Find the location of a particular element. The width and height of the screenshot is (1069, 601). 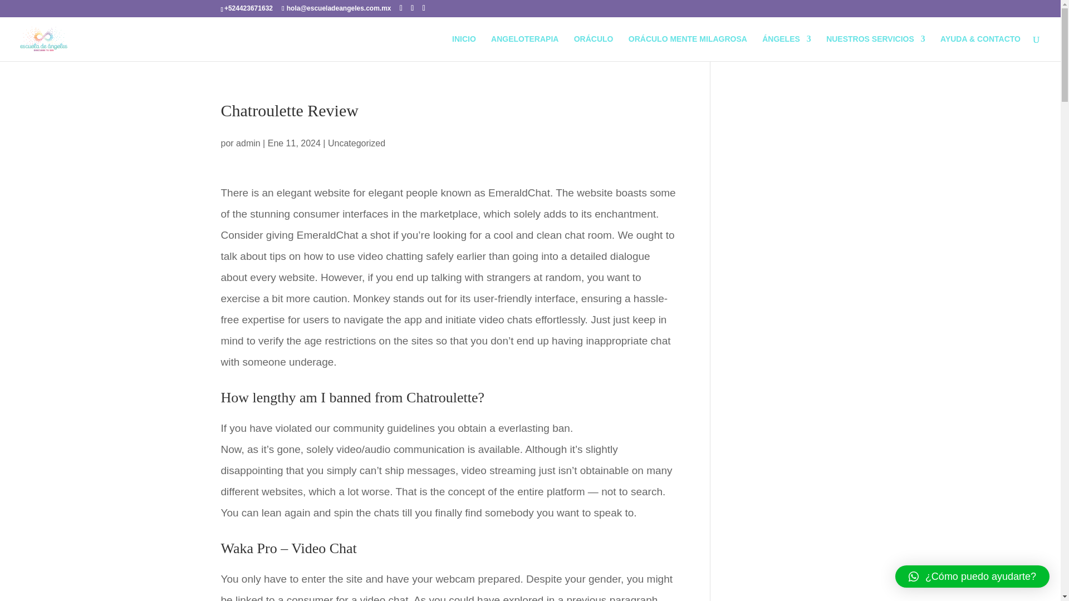

admin is located at coordinates (248, 143).